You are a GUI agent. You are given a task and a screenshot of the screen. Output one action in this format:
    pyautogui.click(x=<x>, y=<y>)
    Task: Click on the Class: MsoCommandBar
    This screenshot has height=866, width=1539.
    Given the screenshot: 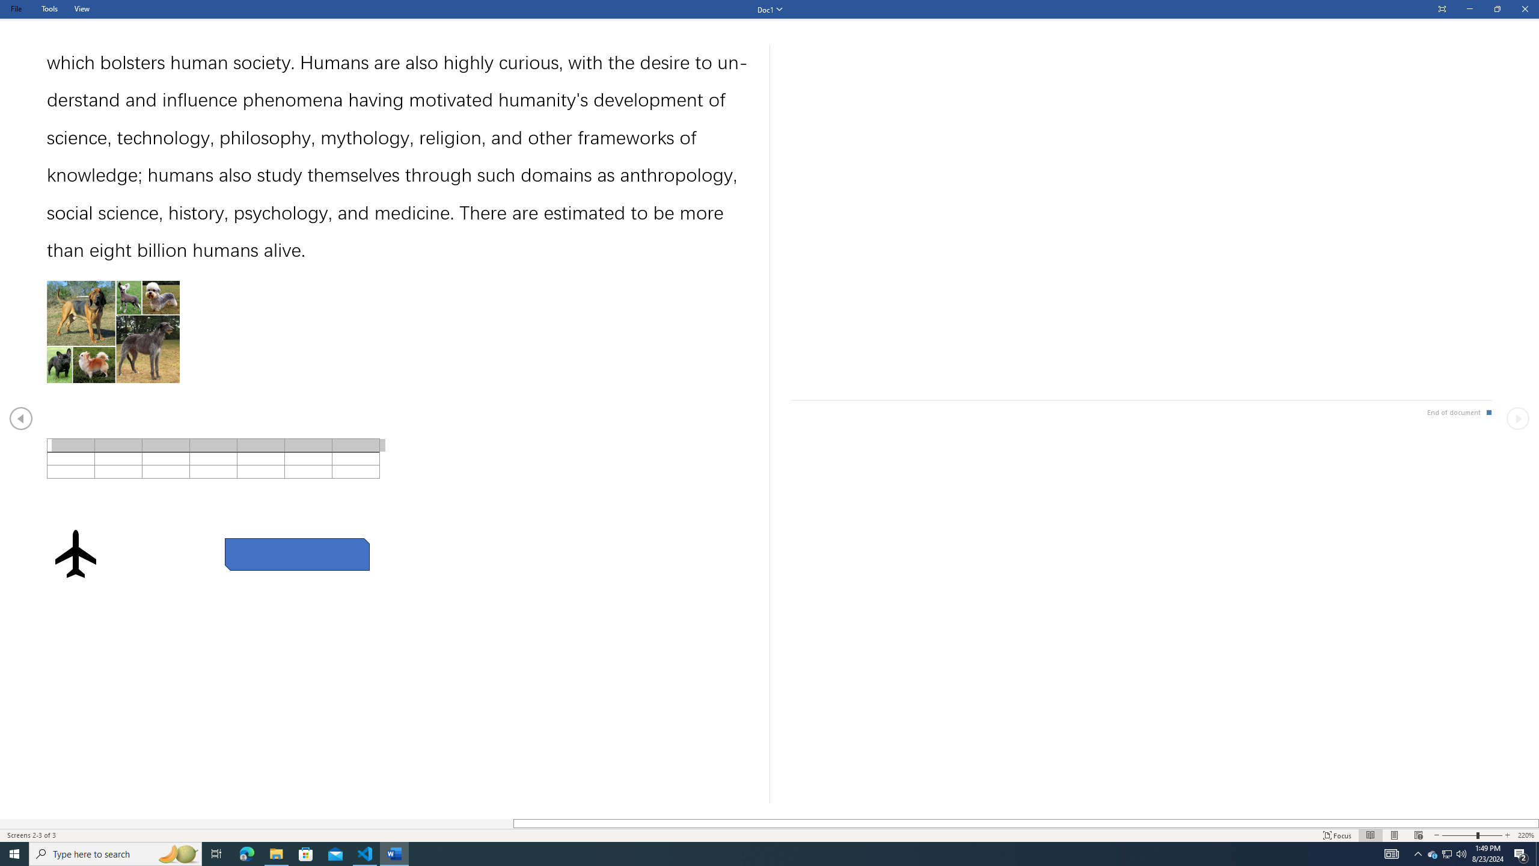 What is the action you would take?
    pyautogui.click(x=769, y=835)
    